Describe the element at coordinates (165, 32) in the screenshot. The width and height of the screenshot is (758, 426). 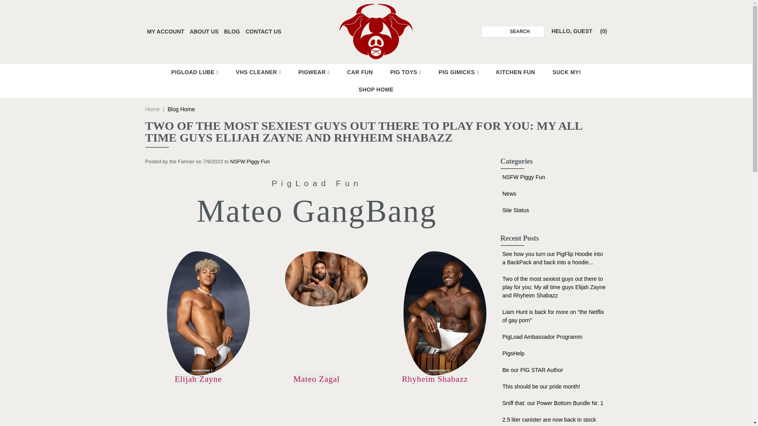
I see `MY ACCOUNT` at that location.